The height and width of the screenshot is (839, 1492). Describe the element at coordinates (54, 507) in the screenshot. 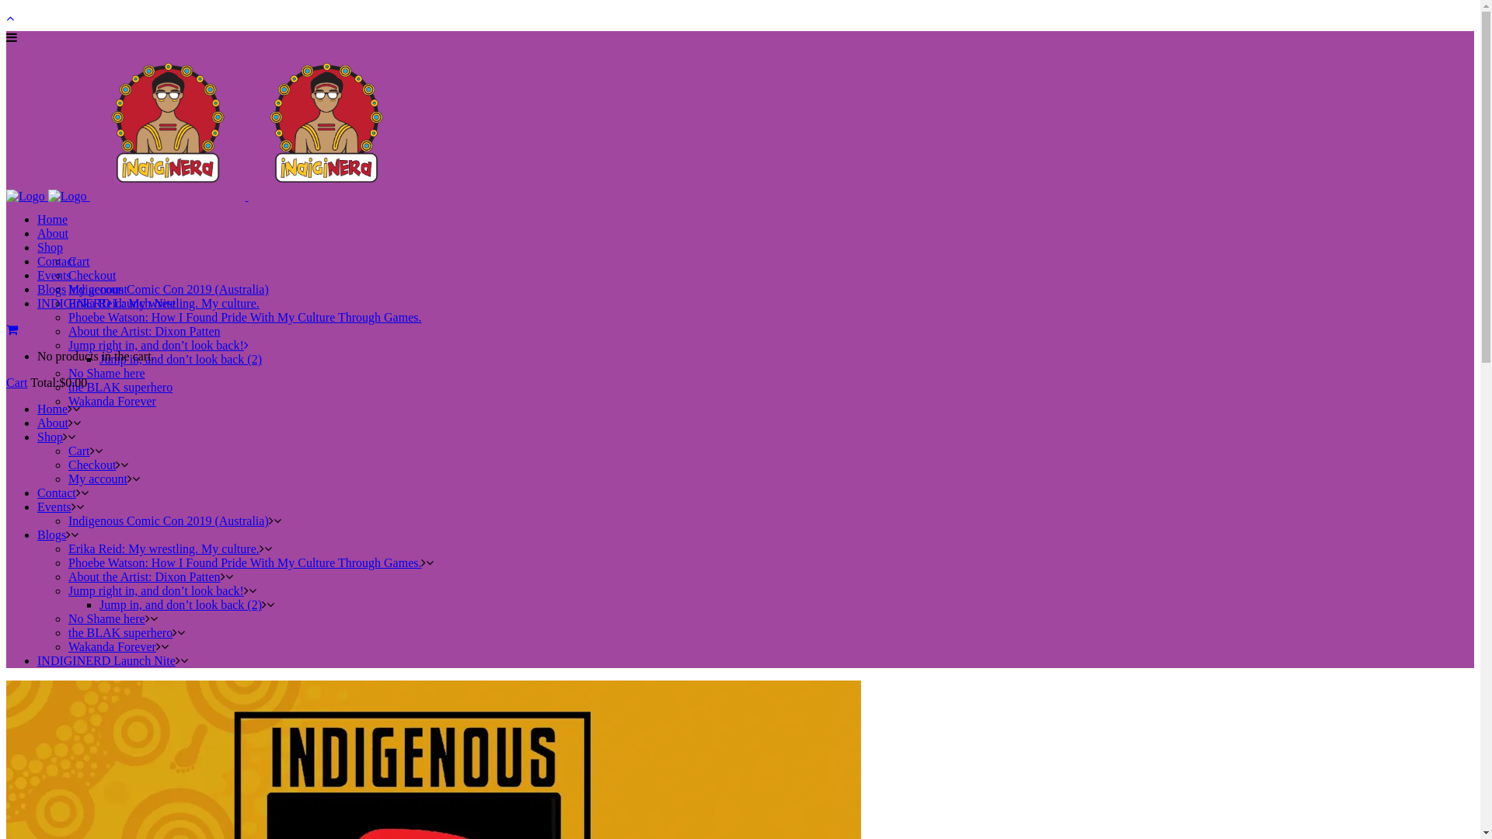

I see `Events` at that location.